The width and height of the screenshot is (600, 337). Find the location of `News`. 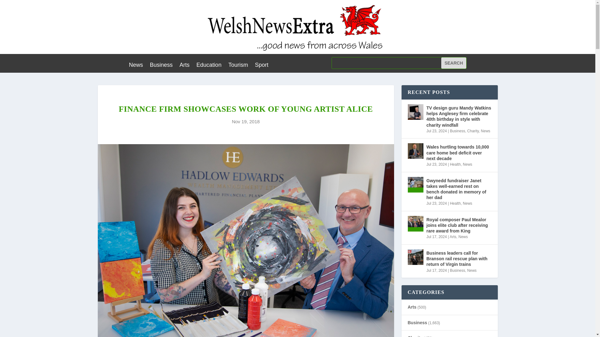

News is located at coordinates (136, 66).